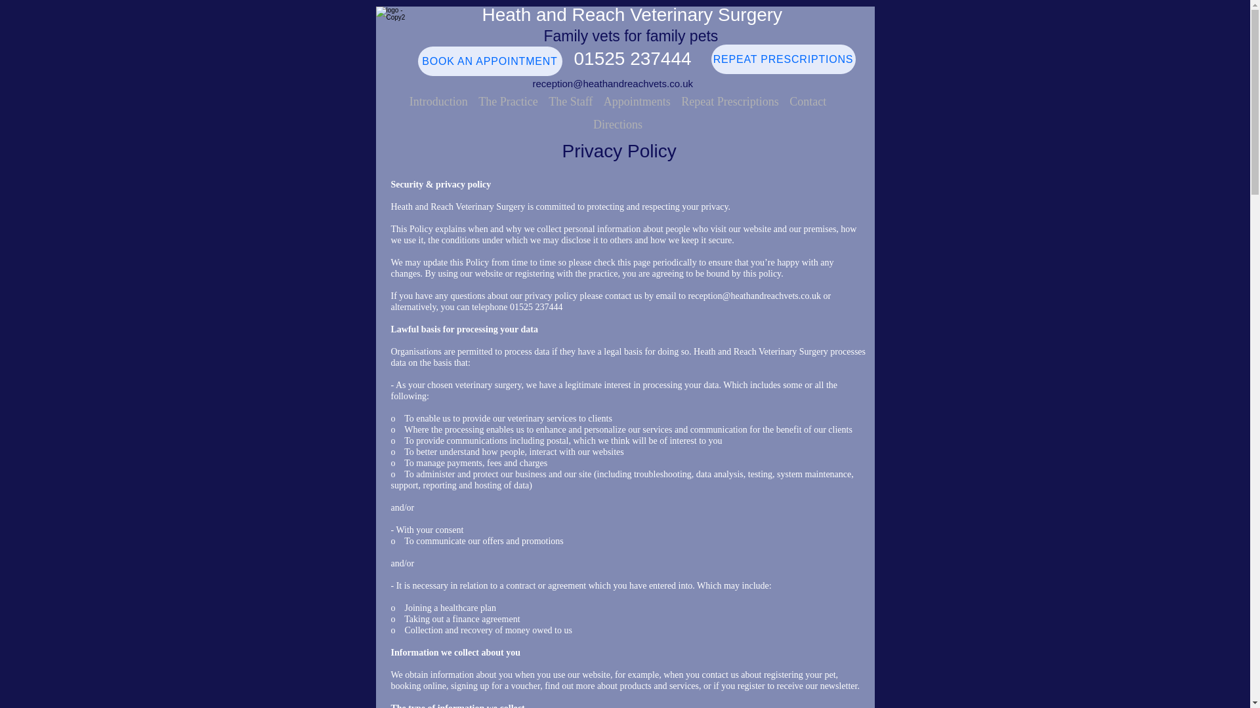 This screenshot has width=1260, height=708. What do you see at coordinates (618, 125) in the screenshot?
I see `Directions` at bounding box center [618, 125].